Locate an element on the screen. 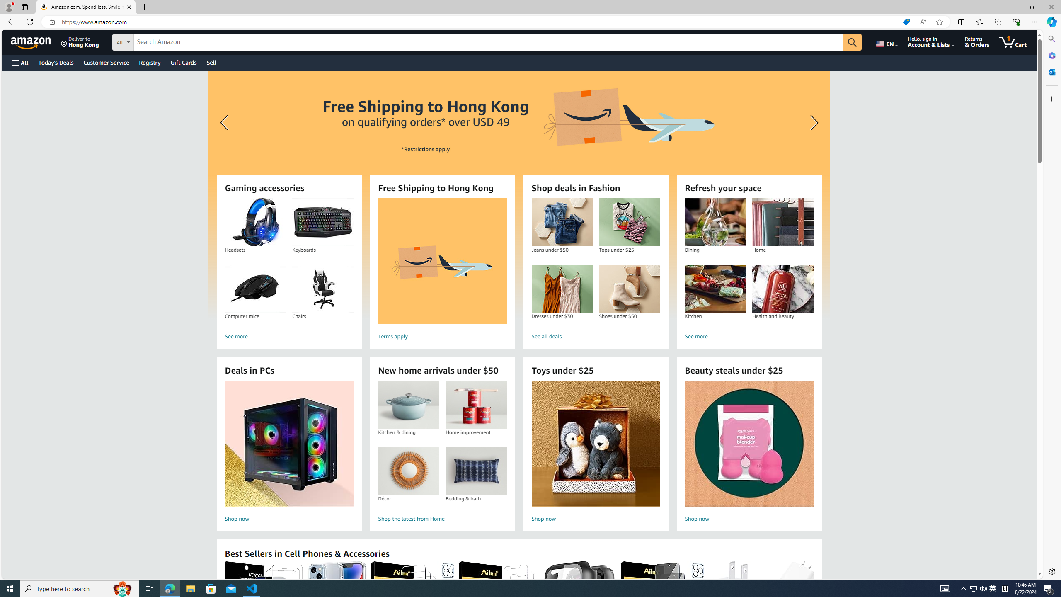 This screenshot has width=1061, height=597. Class: feed-carousel-card is located at coordinates (814, 602).